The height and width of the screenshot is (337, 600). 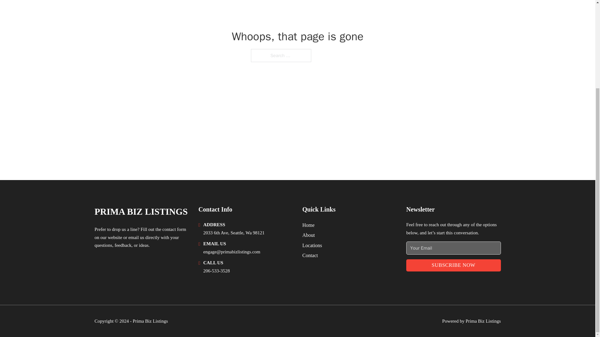 What do you see at coordinates (141, 212) in the screenshot?
I see `PRIMA BIZ LISTINGS` at bounding box center [141, 212].